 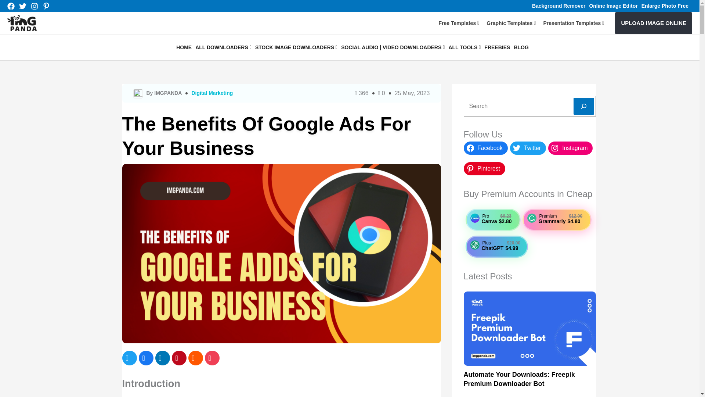 I want to click on Enlarge Photo Free, so click(x=665, y=6).